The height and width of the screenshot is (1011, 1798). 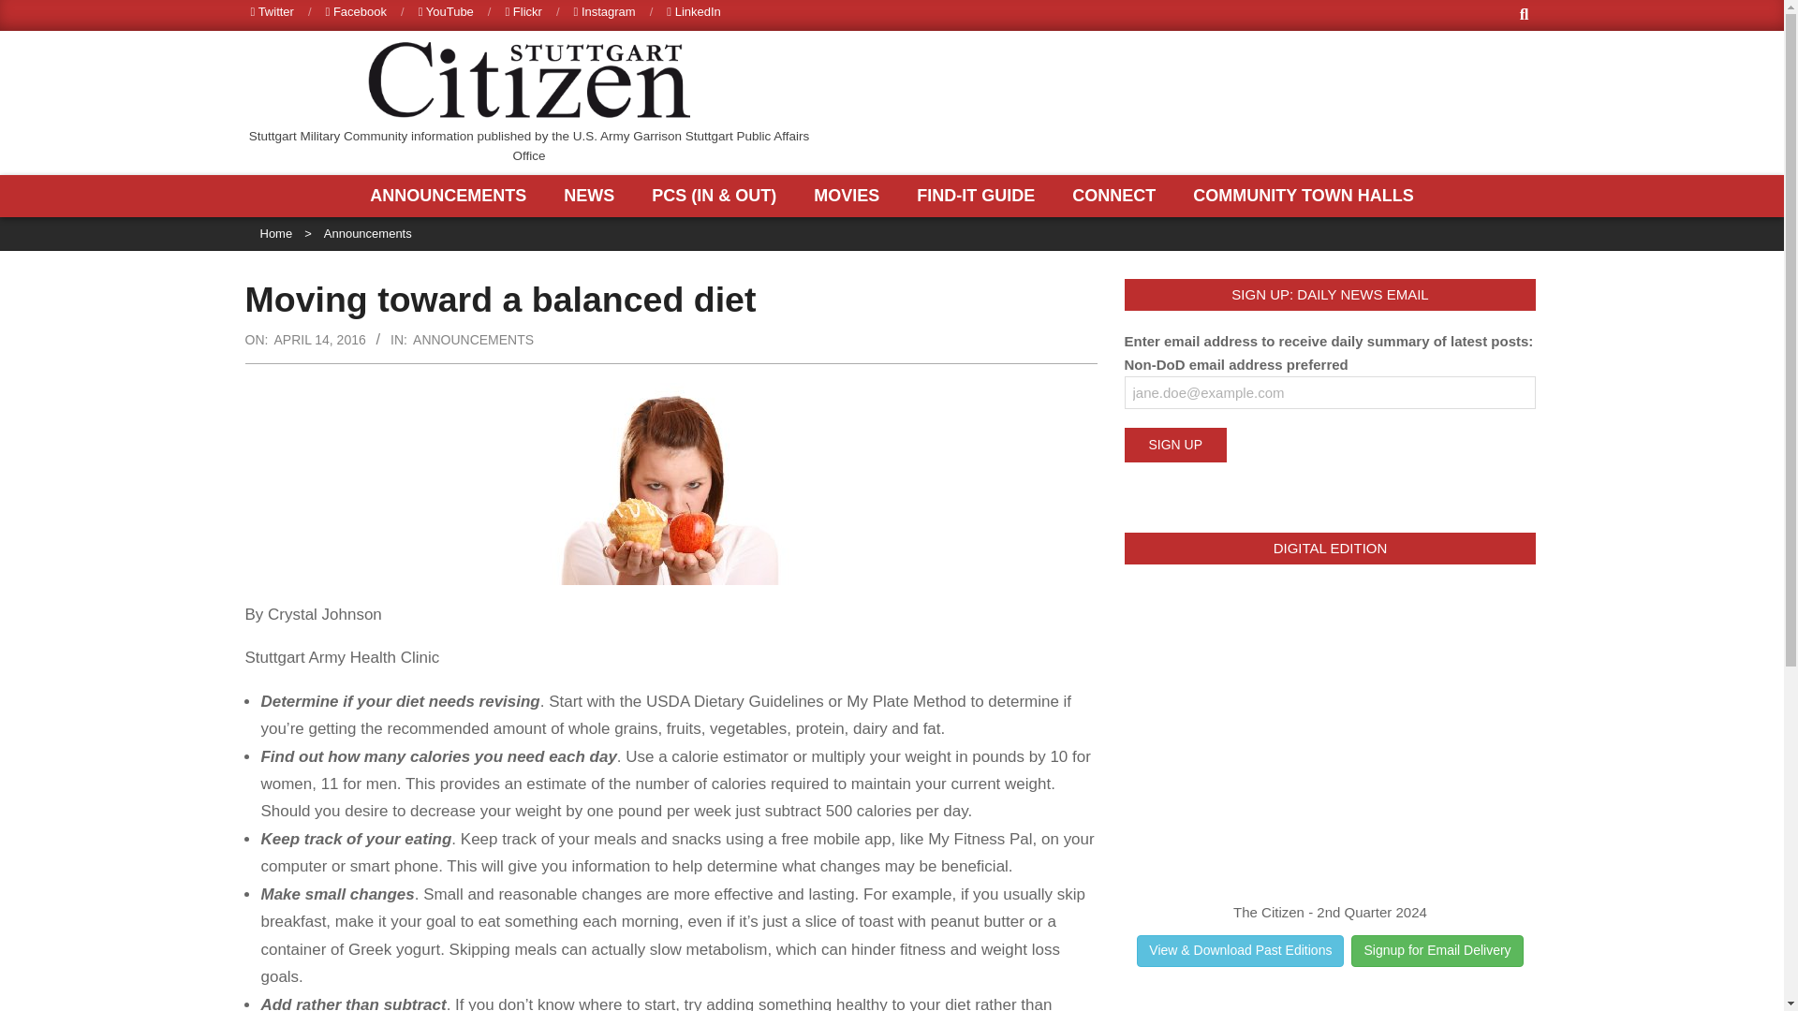 I want to click on LinkedIn, so click(x=693, y=11).